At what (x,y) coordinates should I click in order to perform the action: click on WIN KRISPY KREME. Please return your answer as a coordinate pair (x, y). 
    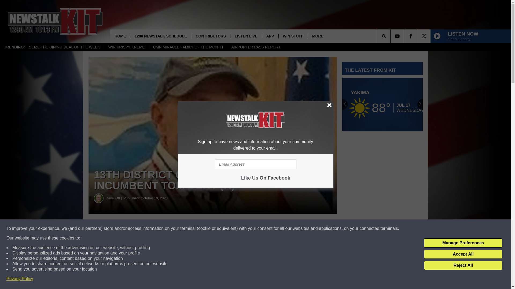
    Looking at the image, I should click on (126, 47).